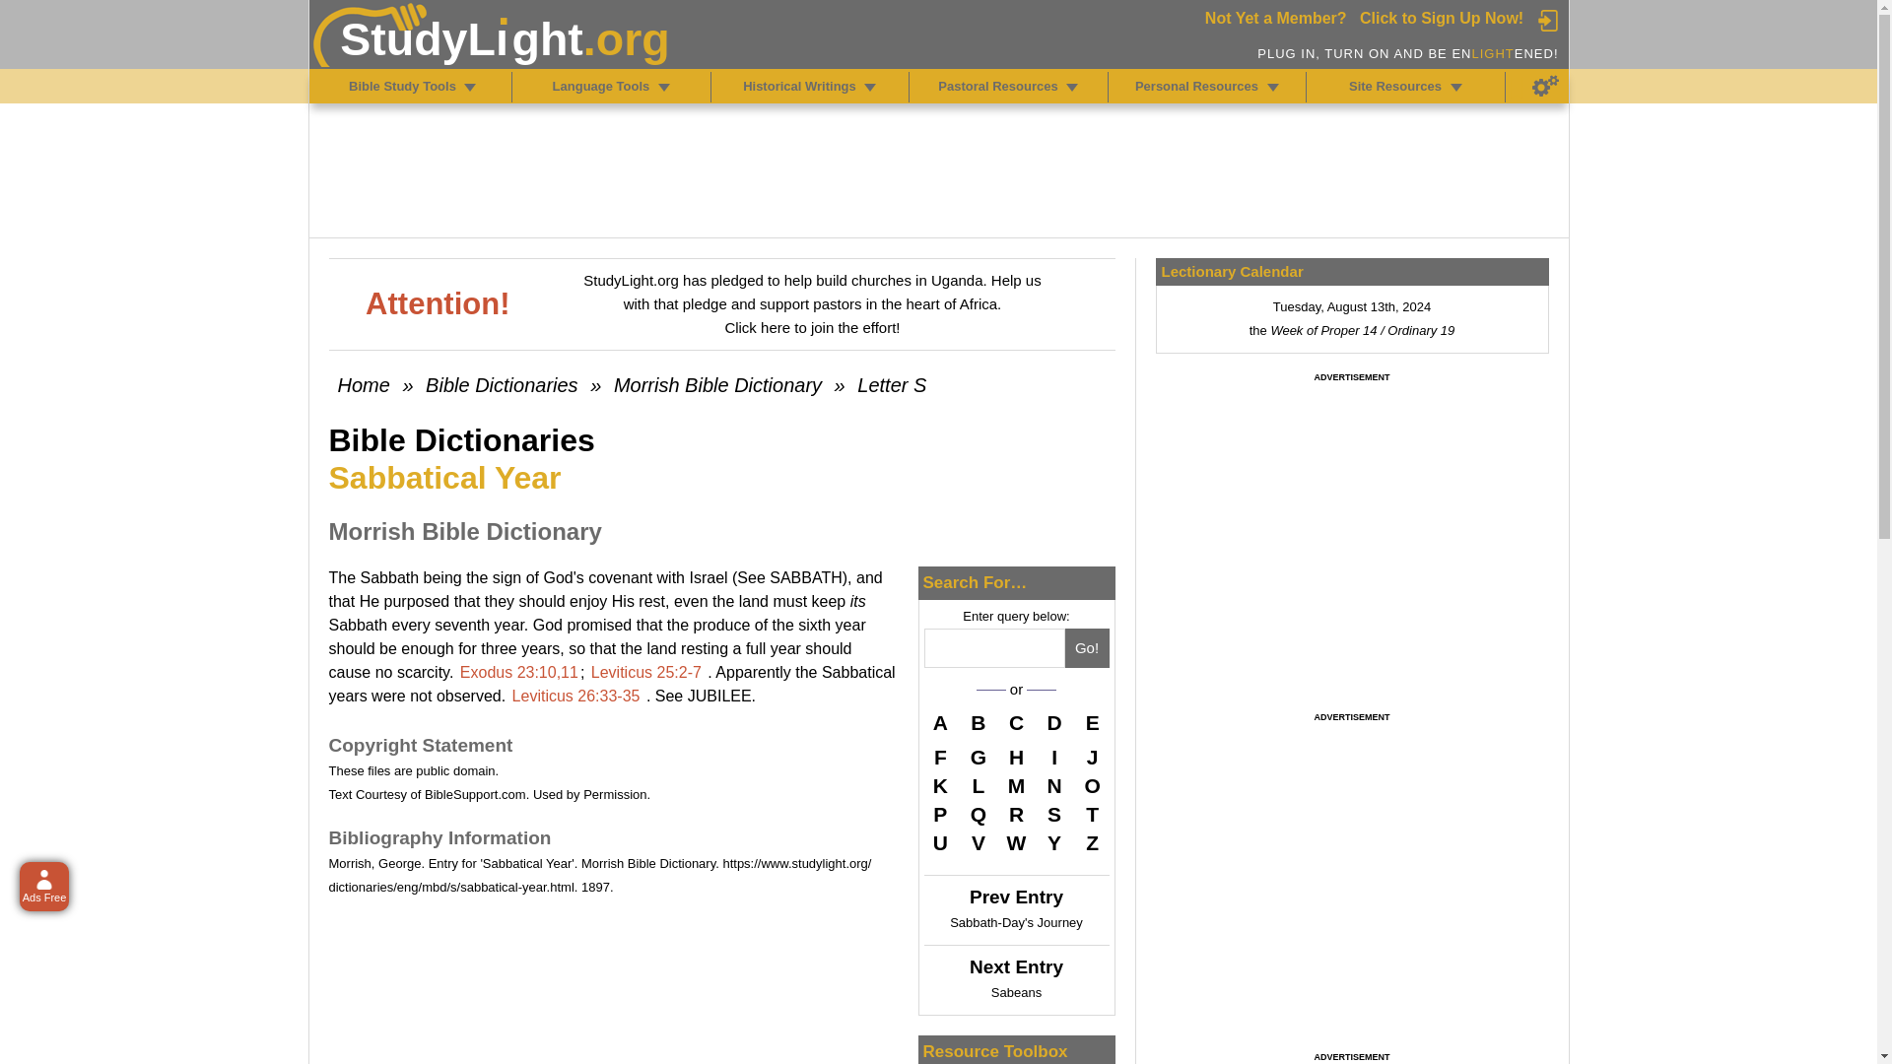 The image size is (1892, 1064). Describe the element at coordinates (1053, 757) in the screenshot. I see `I` at that location.